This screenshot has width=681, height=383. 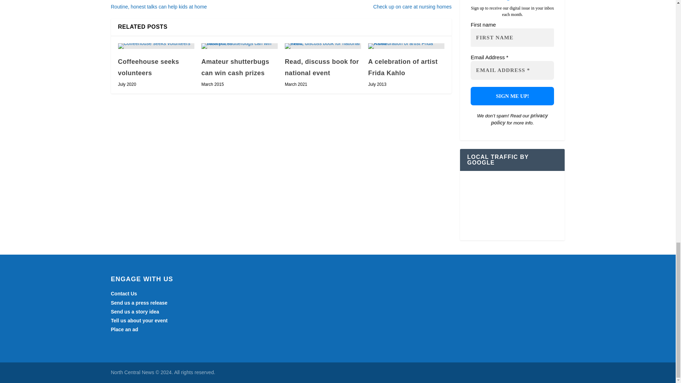 What do you see at coordinates (323, 46) in the screenshot?
I see `Read, discuss book for national event` at bounding box center [323, 46].